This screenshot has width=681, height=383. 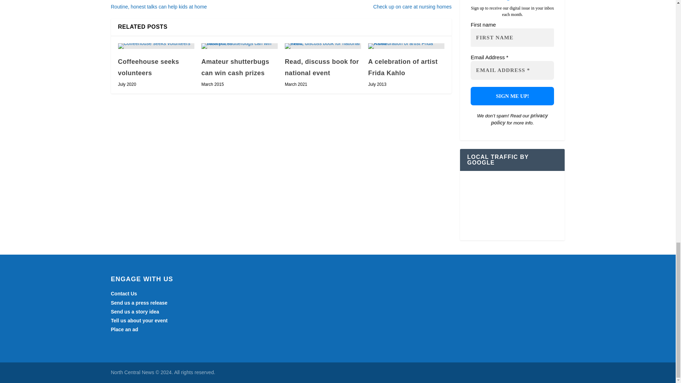 What do you see at coordinates (323, 46) in the screenshot?
I see `Read, discuss book for national event` at bounding box center [323, 46].